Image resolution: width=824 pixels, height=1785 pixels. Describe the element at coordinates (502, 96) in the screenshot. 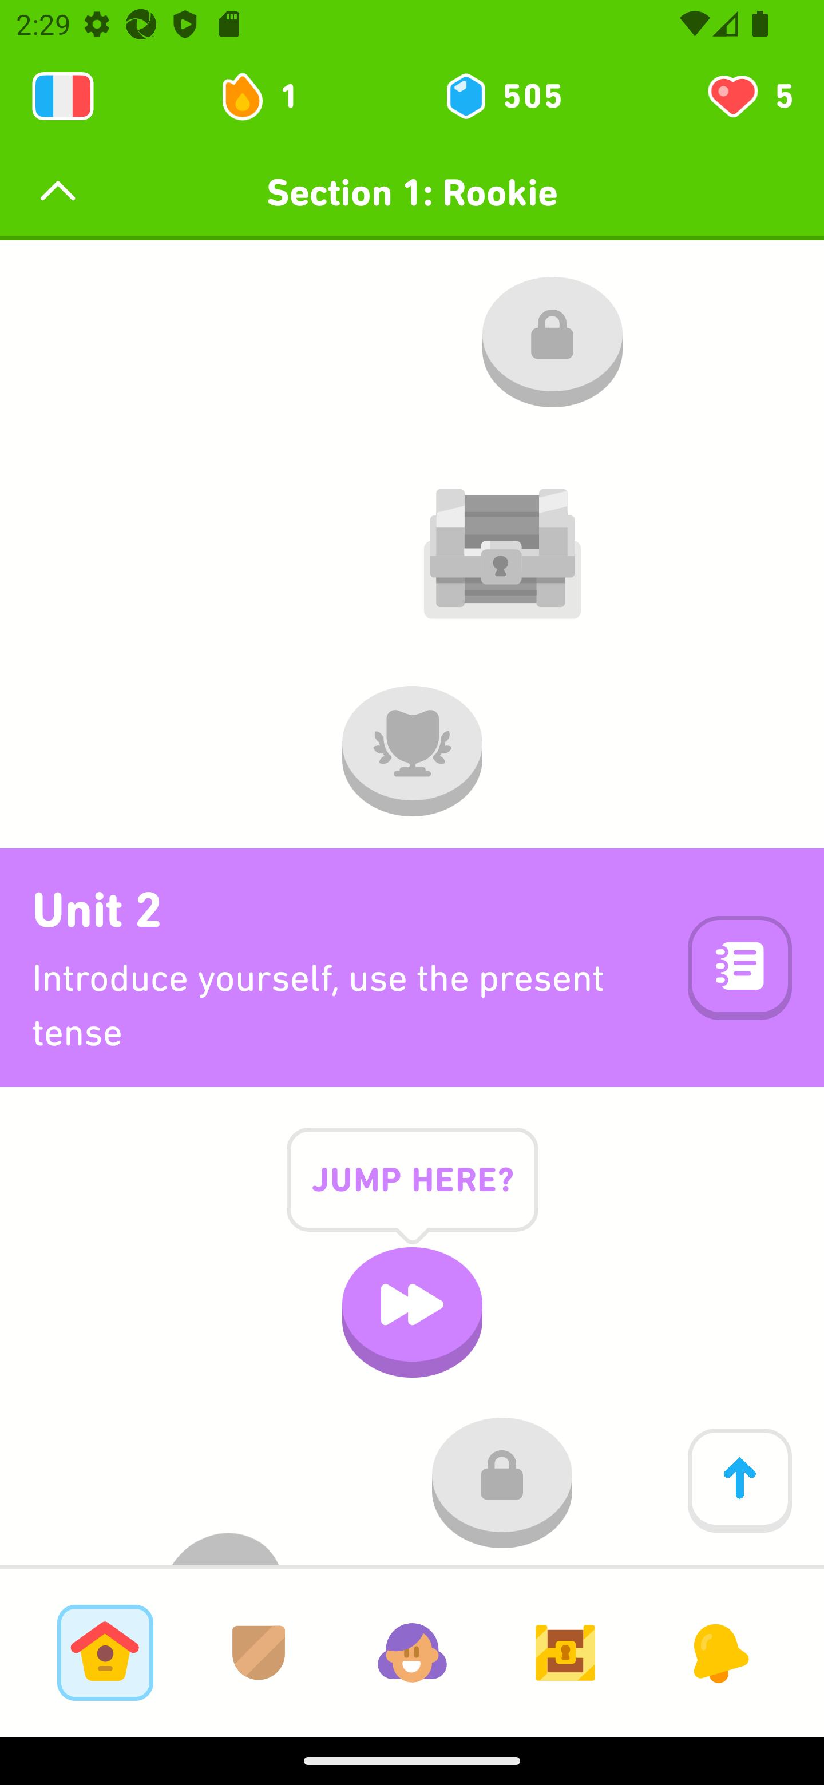

I see `505` at that location.